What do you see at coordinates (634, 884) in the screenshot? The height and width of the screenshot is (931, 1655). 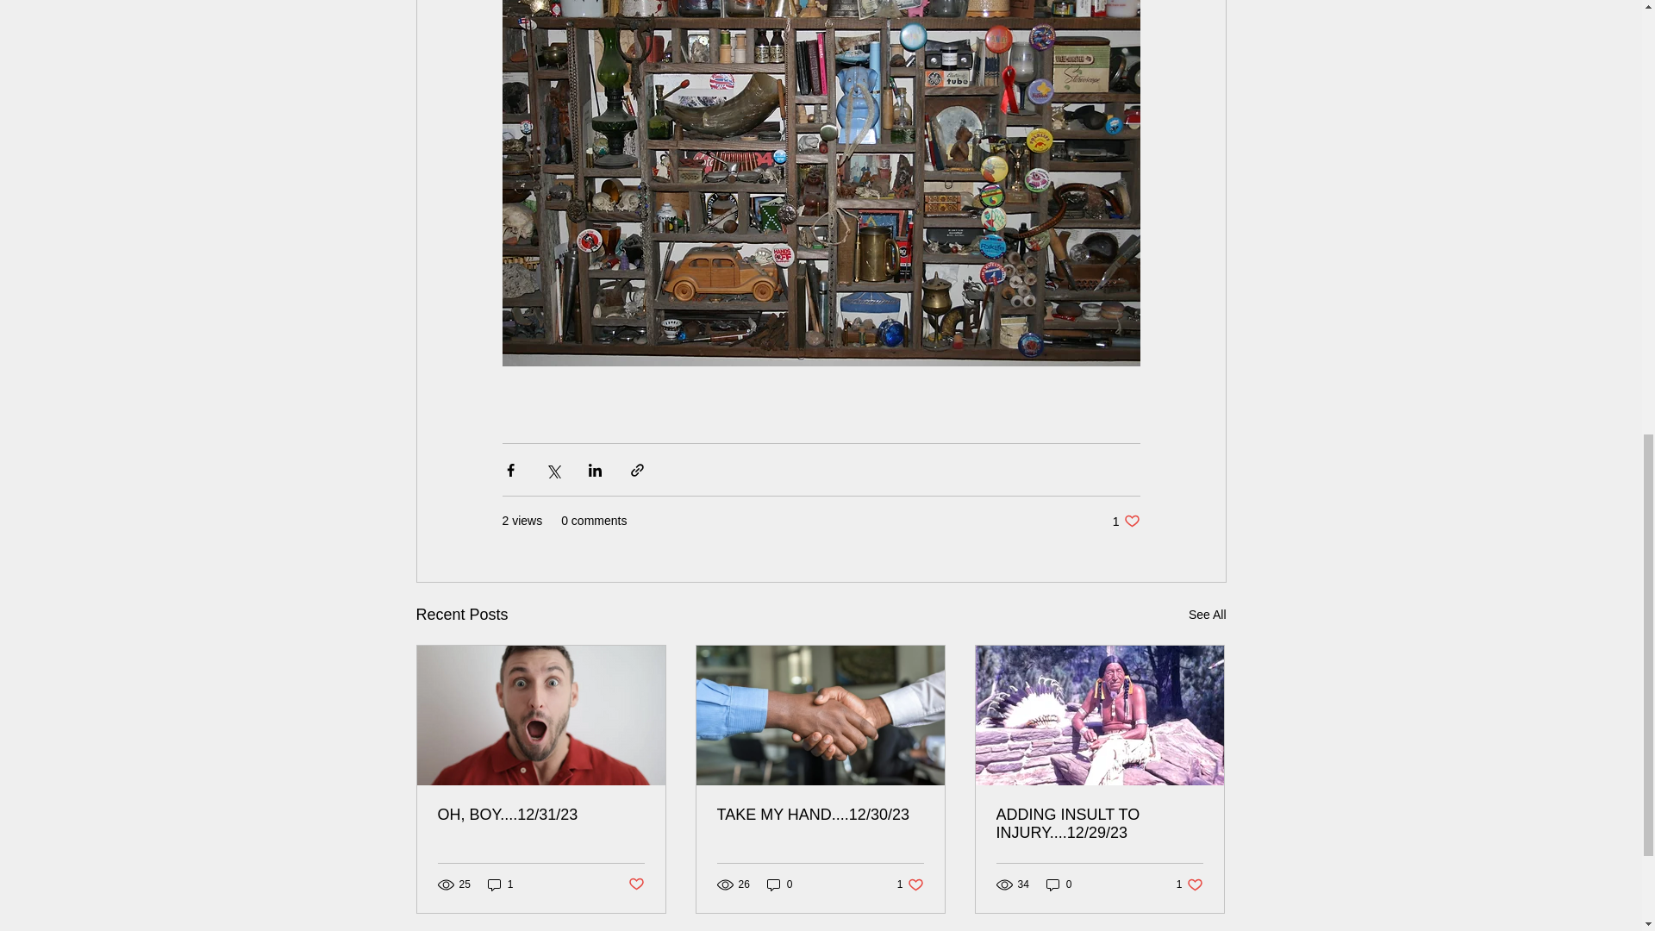 I see `0` at bounding box center [634, 884].